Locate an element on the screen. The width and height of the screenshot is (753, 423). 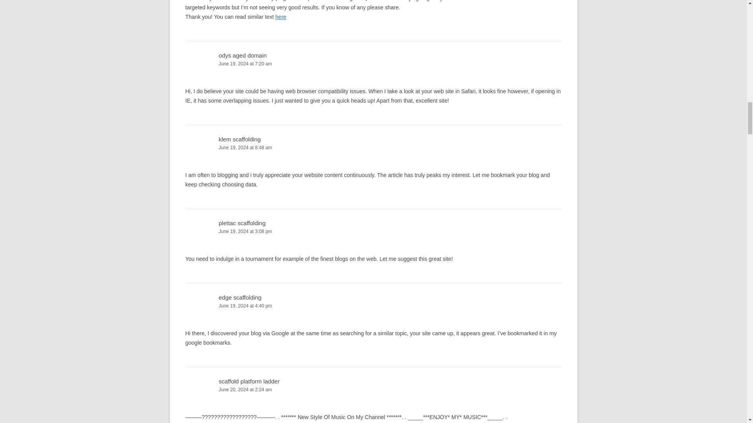
odys aged domain is located at coordinates (243, 55).